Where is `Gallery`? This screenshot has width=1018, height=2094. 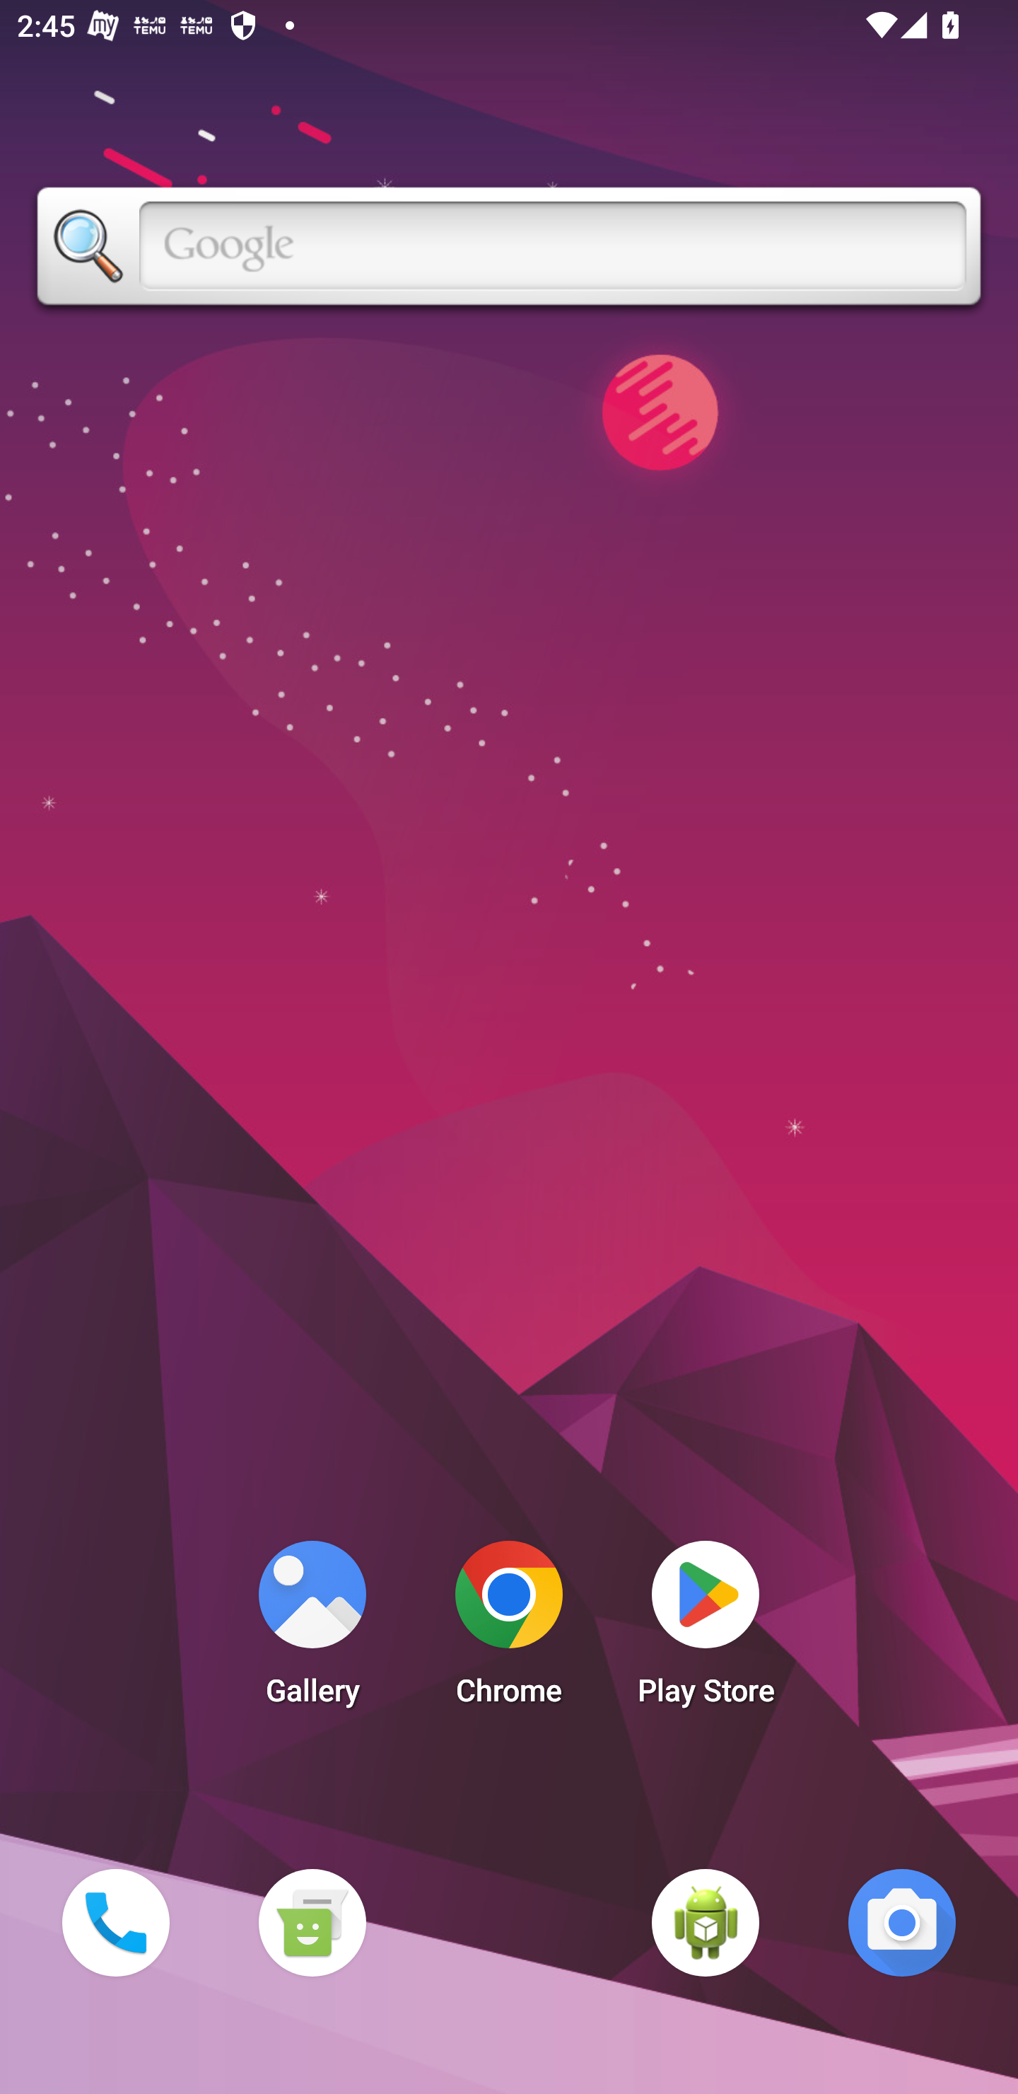
Gallery is located at coordinates (312, 1630).